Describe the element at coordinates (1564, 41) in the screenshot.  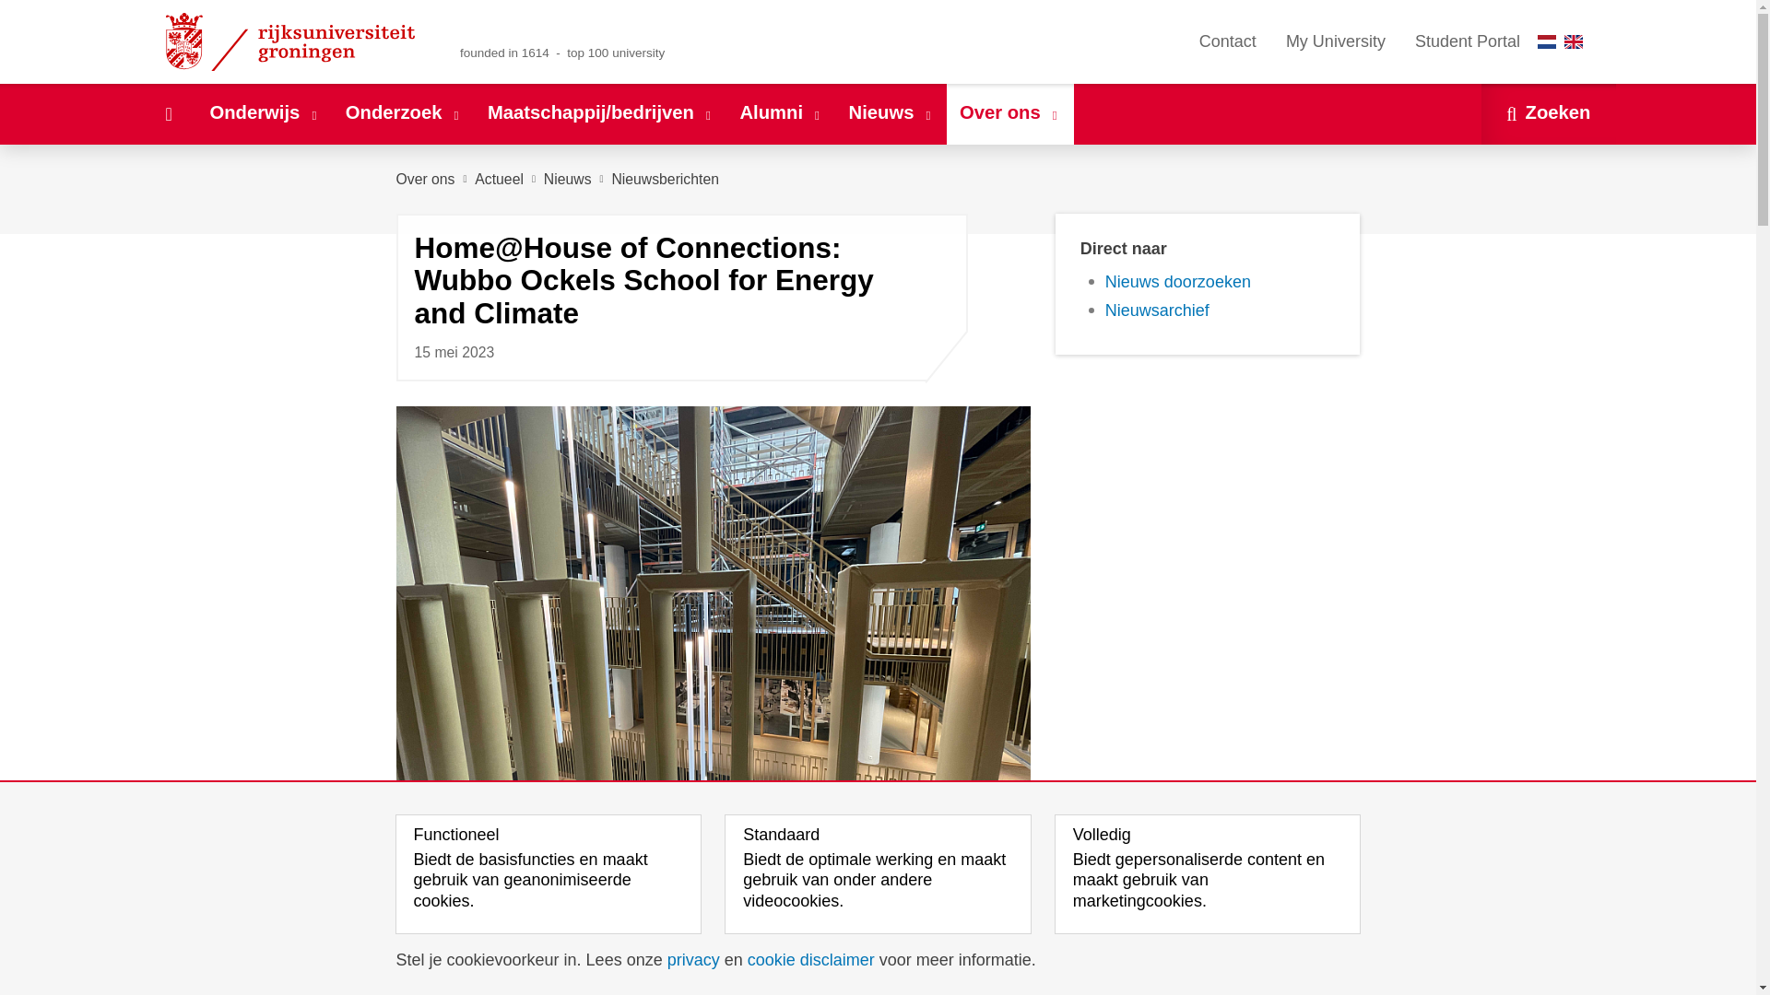
I see `Taal selectie` at that location.